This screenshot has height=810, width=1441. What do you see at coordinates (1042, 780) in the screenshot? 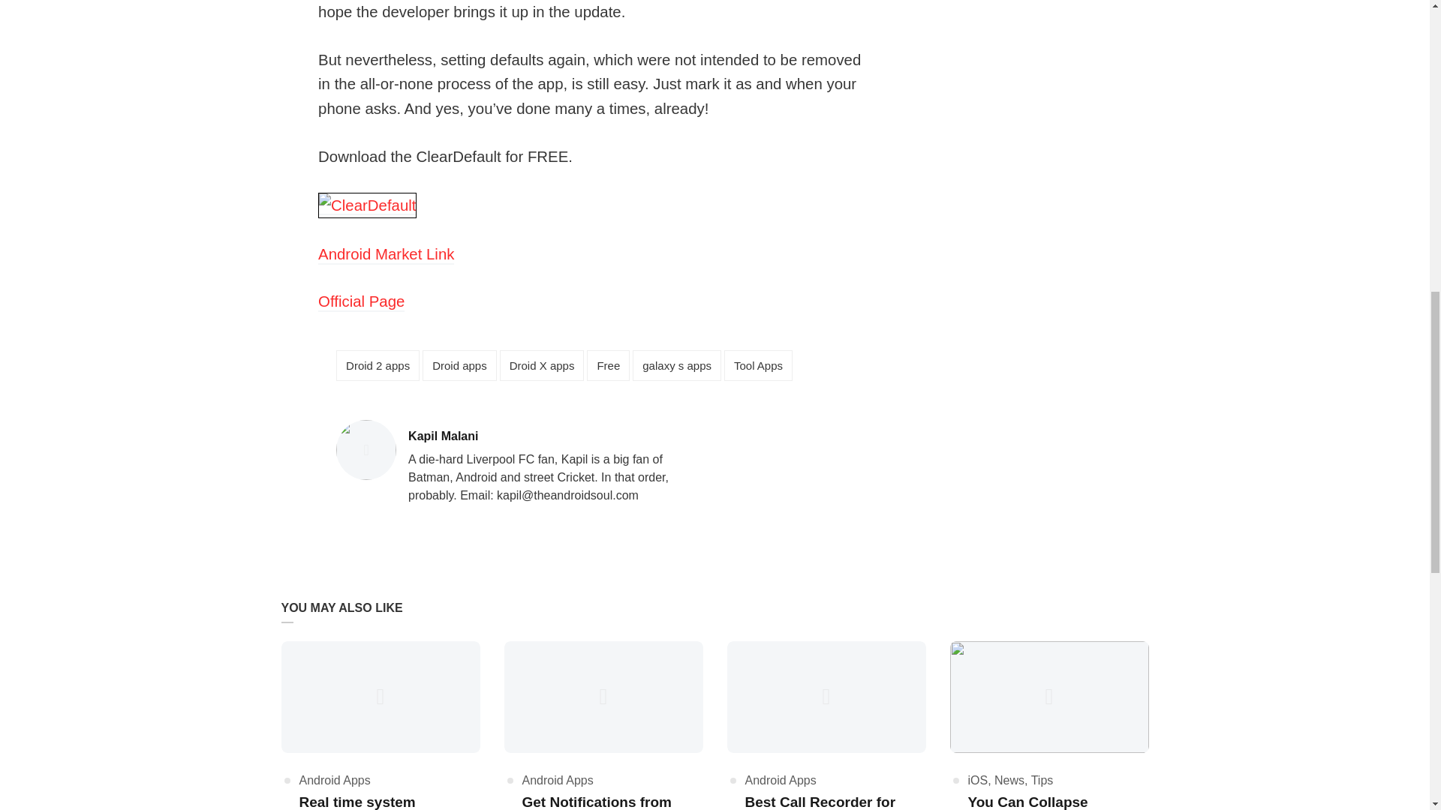
I see `Tips` at bounding box center [1042, 780].